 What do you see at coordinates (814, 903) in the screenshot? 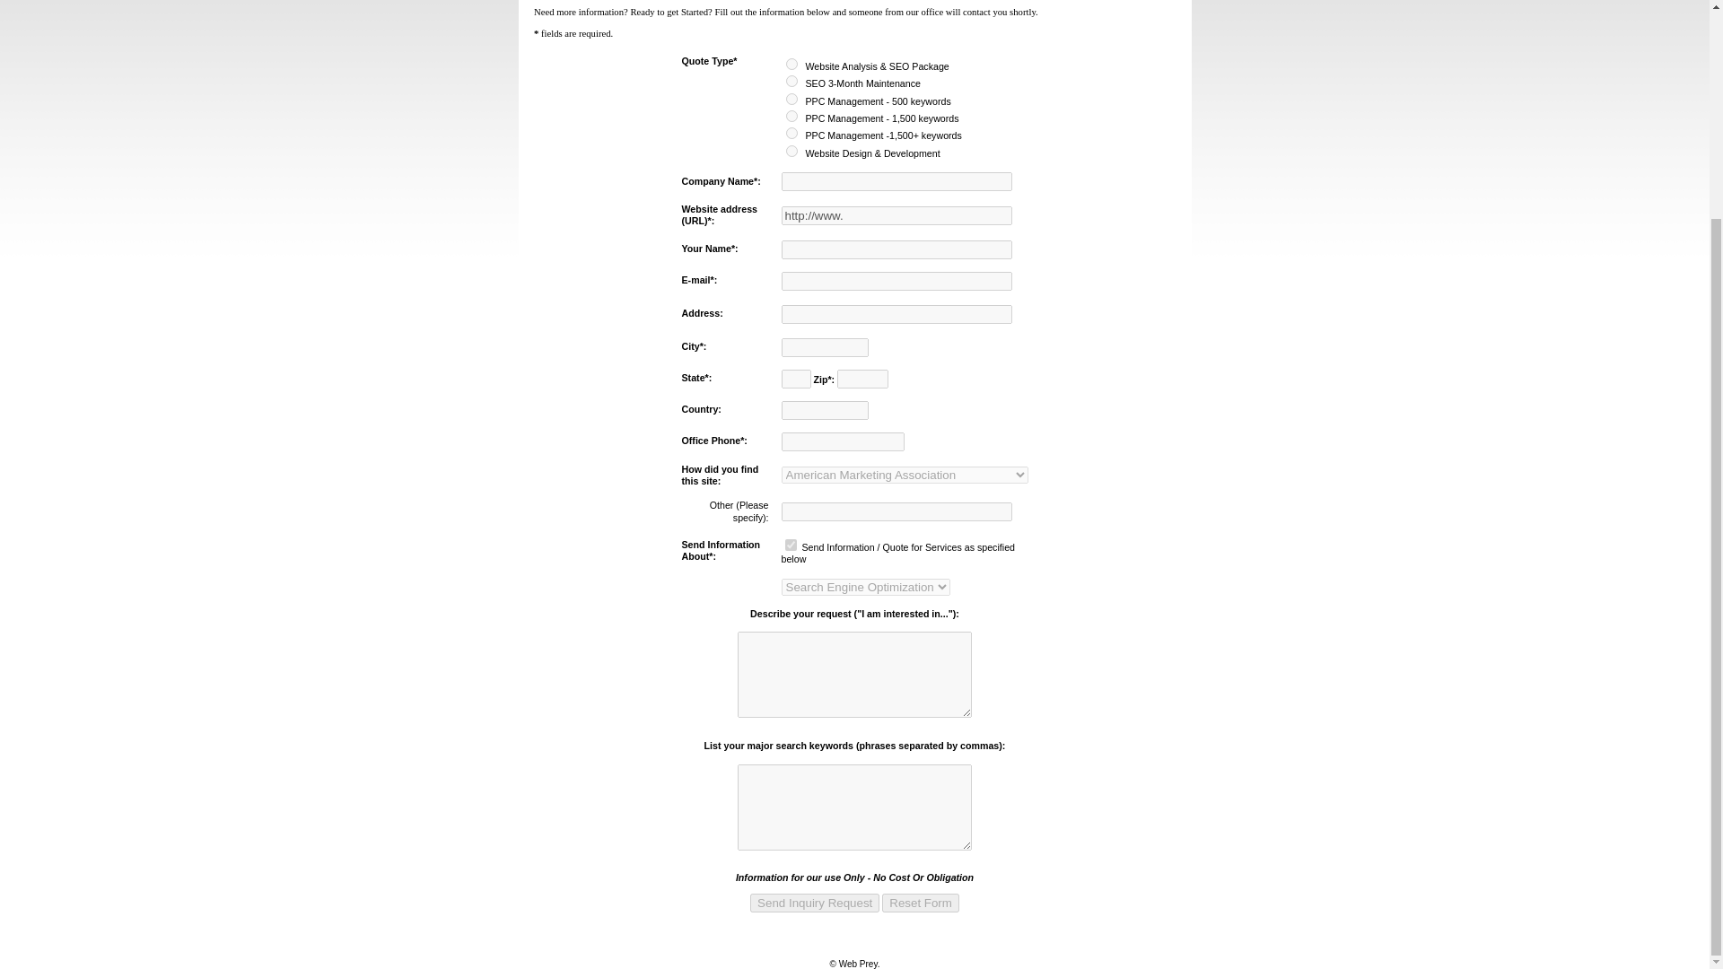
I see `Send Inquiry Request` at bounding box center [814, 903].